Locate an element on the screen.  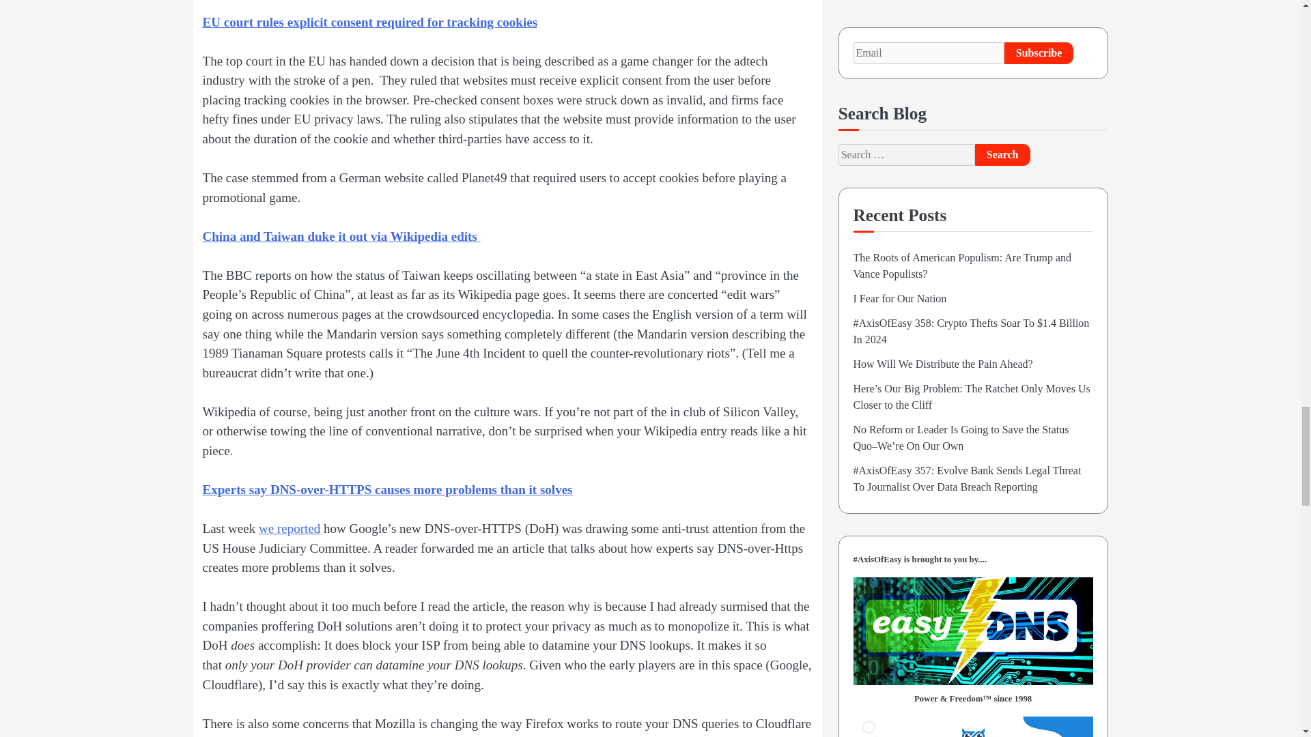
we reported is located at coordinates (289, 528).